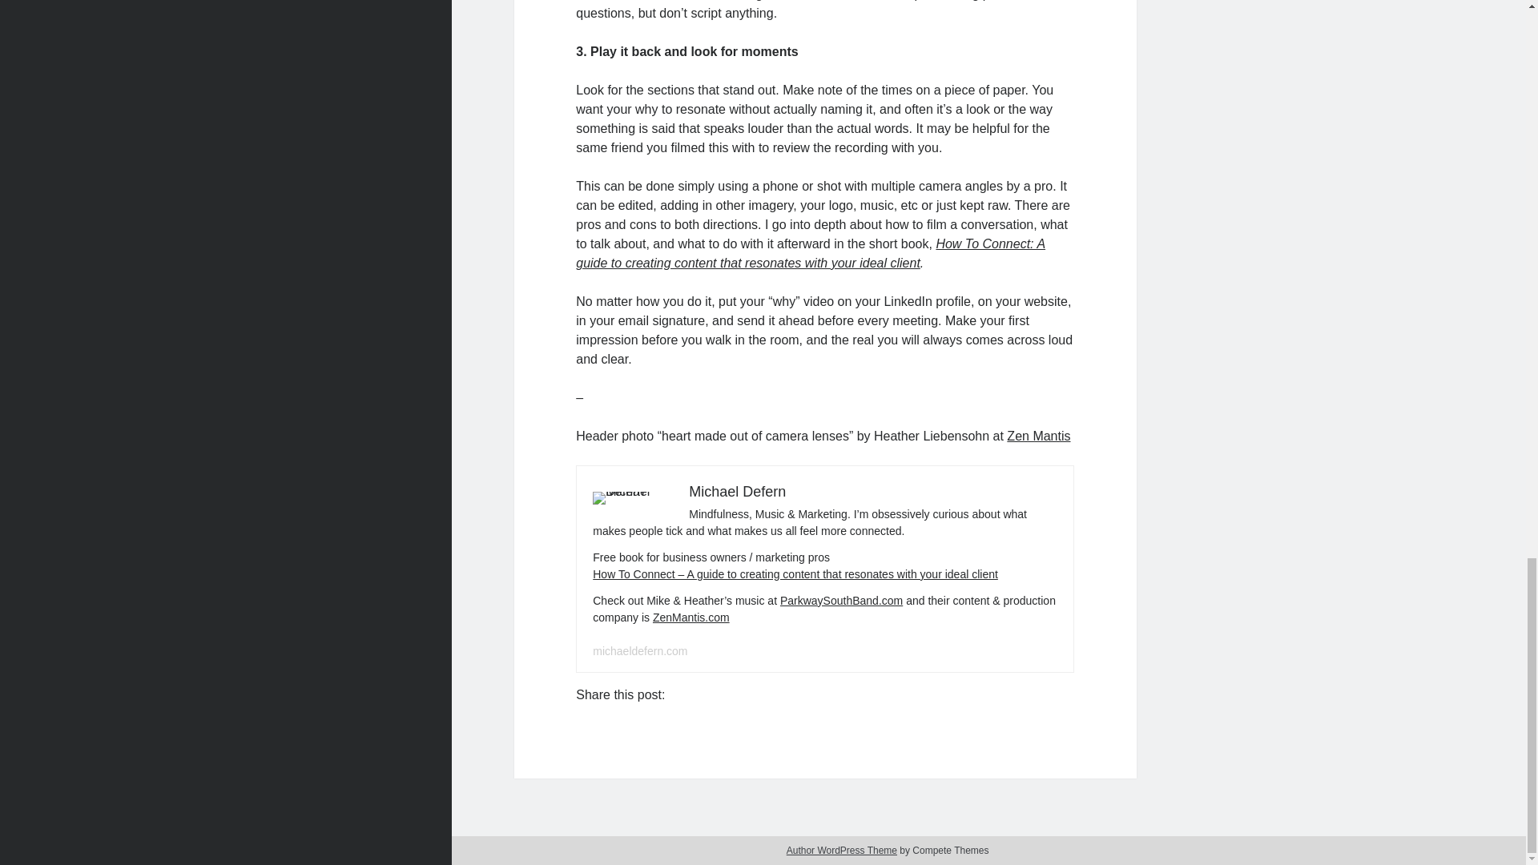 The image size is (1538, 865). Describe the element at coordinates (841, 601) in the screenshot. I see `ParkwaySouthBand.com` at that location.